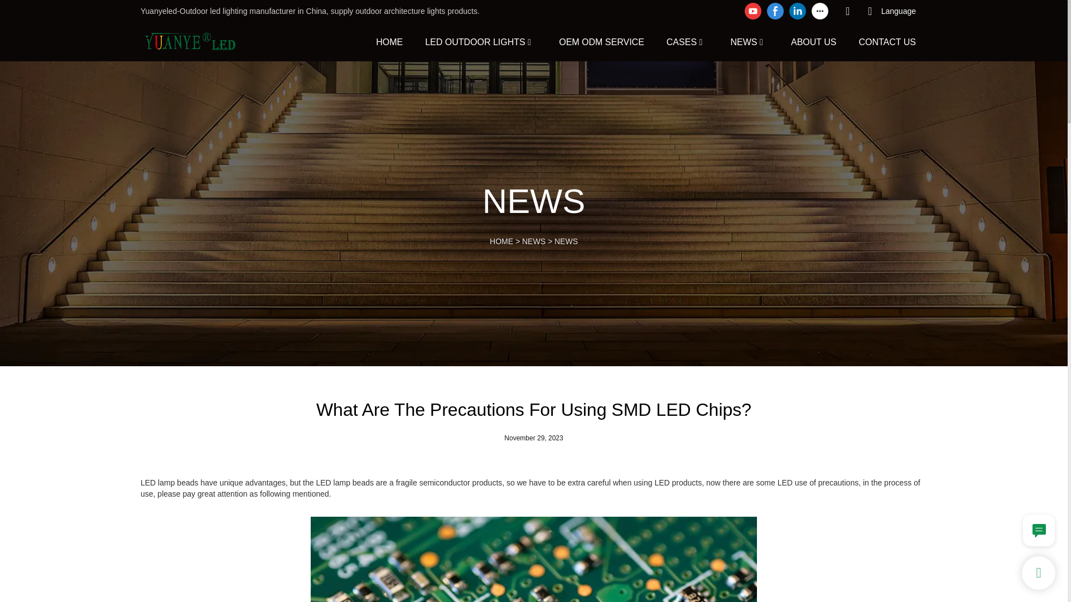  I want to click on HOME, so click(389, 41).